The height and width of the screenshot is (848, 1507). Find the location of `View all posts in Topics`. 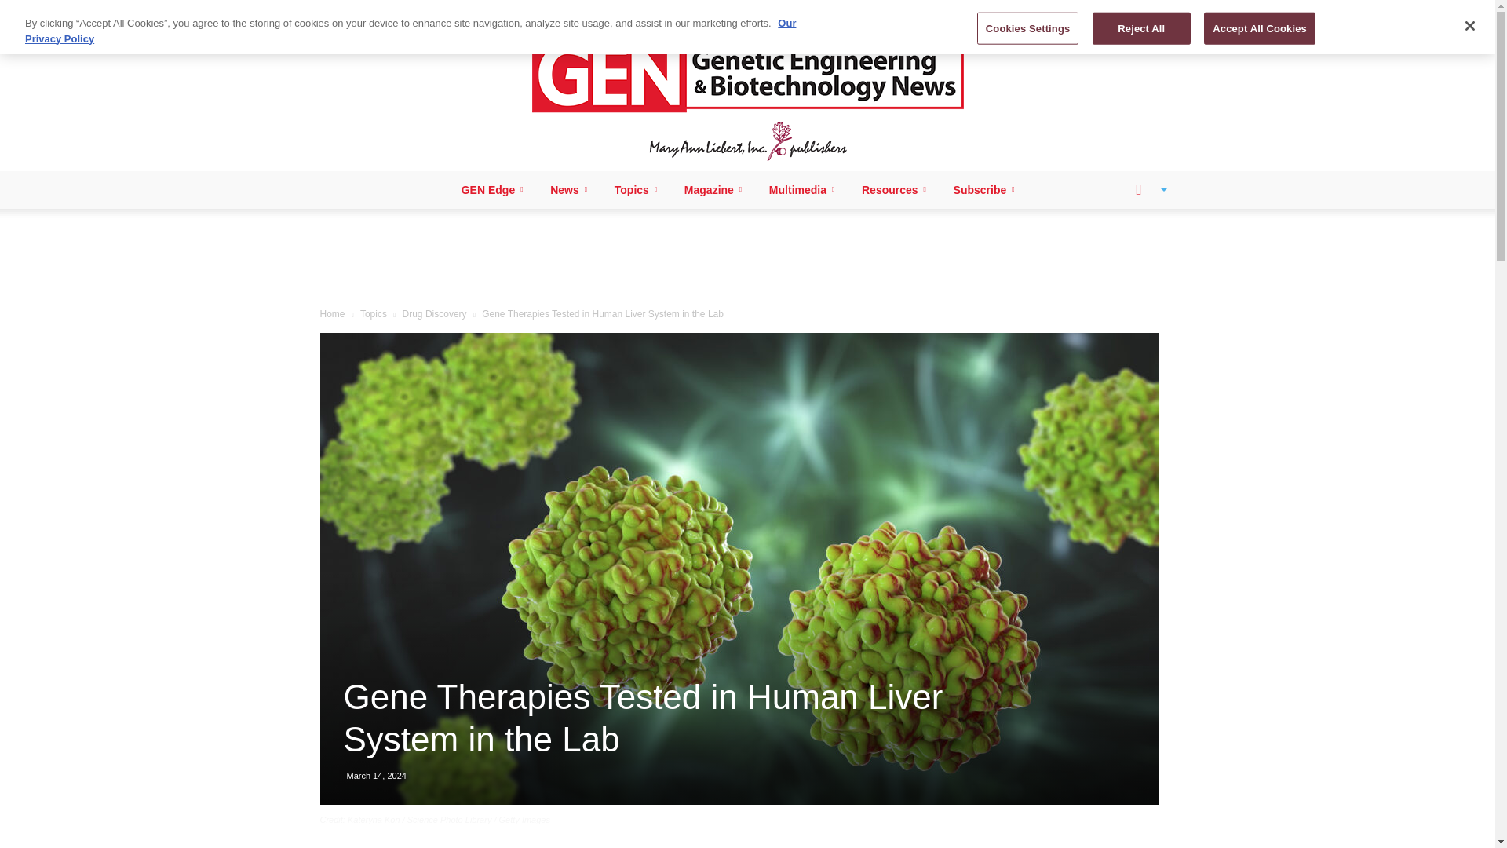

View all posts in Topics is located at coordinates (374, 314).